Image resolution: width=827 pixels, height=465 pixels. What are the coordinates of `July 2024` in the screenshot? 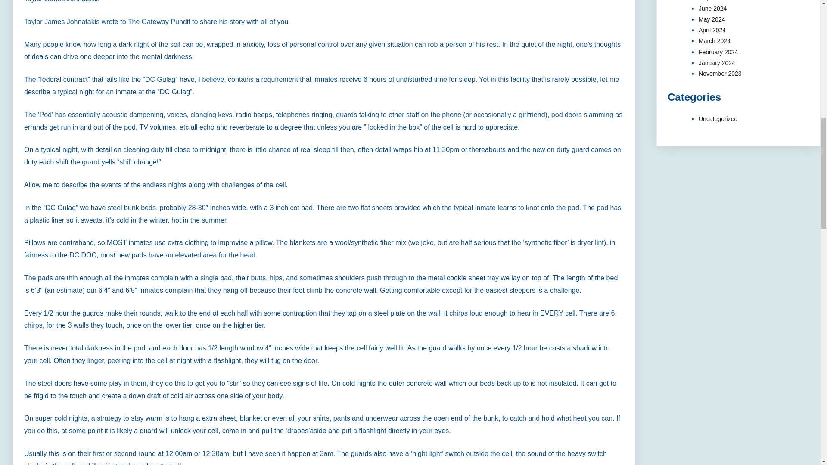 It's located at (712, 1).